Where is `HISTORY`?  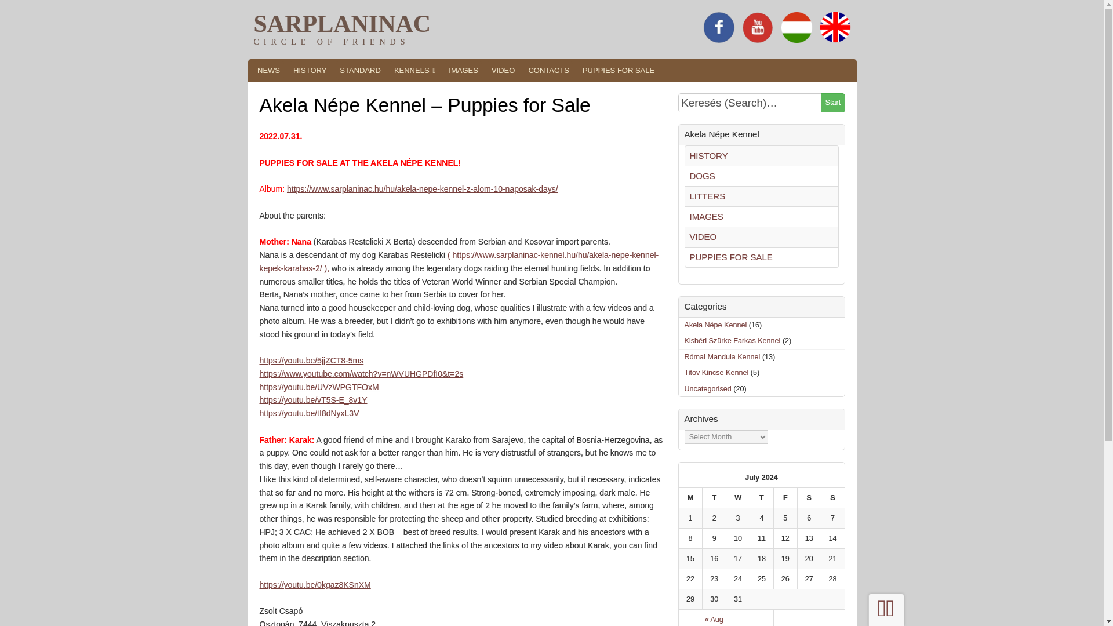 HISTORY is located at coordinates (310, 70).